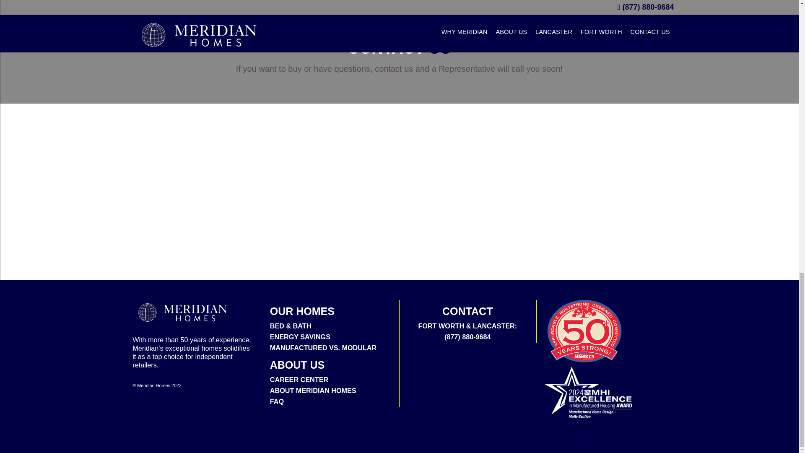 The width and height of the screenshot is (805, 453). I want to click on MANUFACTURED VS. MODULAR, so click(323, 347).